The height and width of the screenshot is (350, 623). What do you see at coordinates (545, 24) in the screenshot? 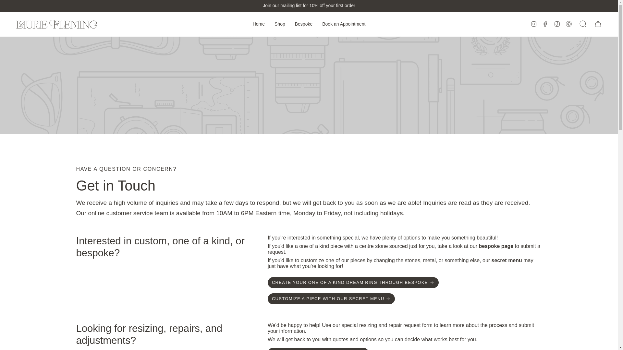
I see `Laurie Fleming Jewellery on Facebook` at bounding box center [545, 24].